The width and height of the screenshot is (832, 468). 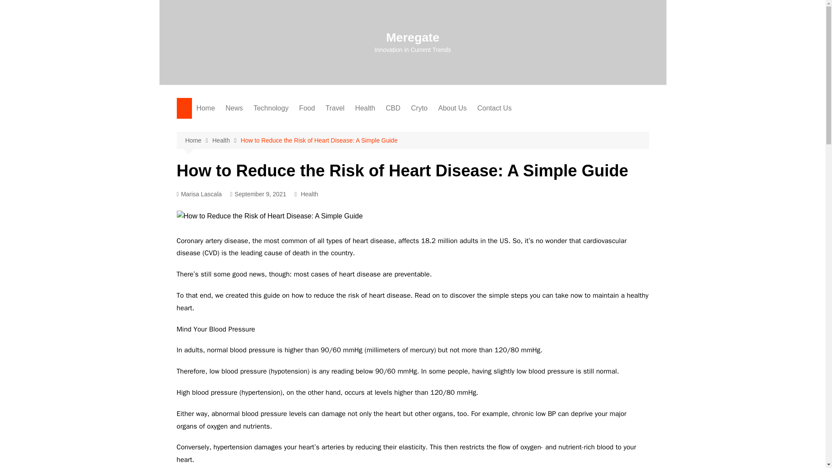 What do you see at coordinates (296, 226) in the screenshot?
I see `Digital Marketing` at bounding box center [296, 226].